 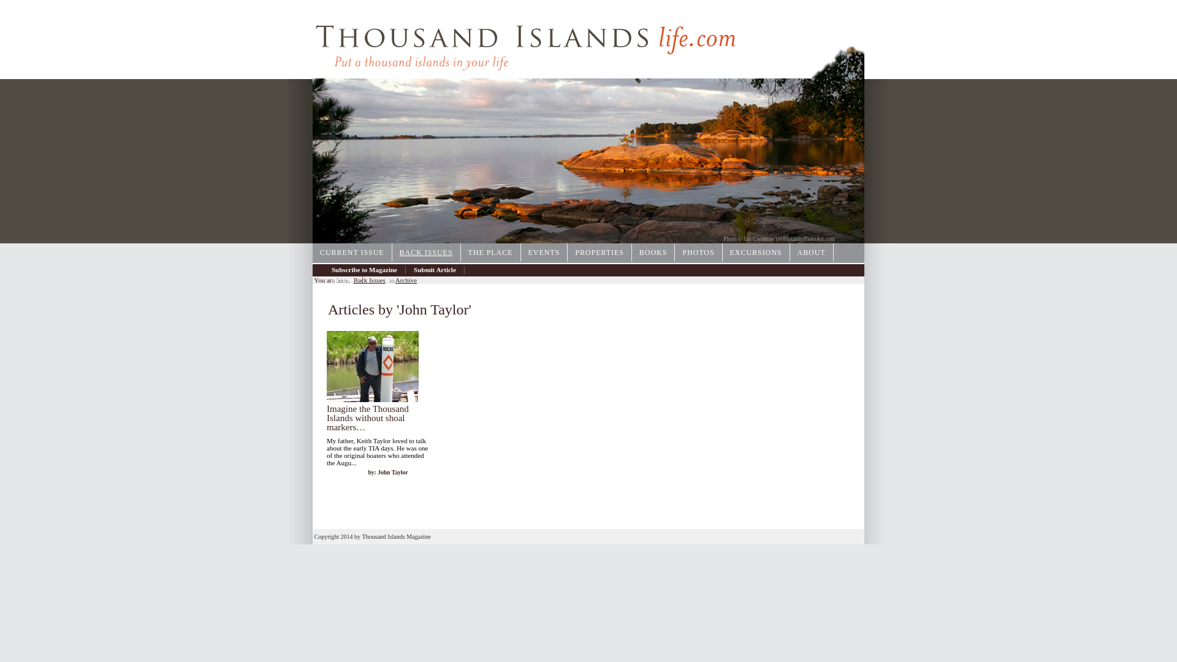 What do you see at coordinates (491, 253) in the screenshot?
I see `THE PLACE` at bounding box center [491, 253].